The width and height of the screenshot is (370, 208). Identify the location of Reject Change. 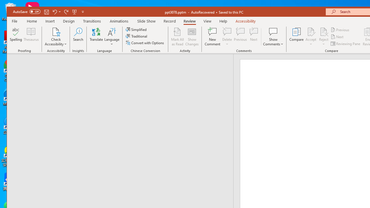
(324, 31).